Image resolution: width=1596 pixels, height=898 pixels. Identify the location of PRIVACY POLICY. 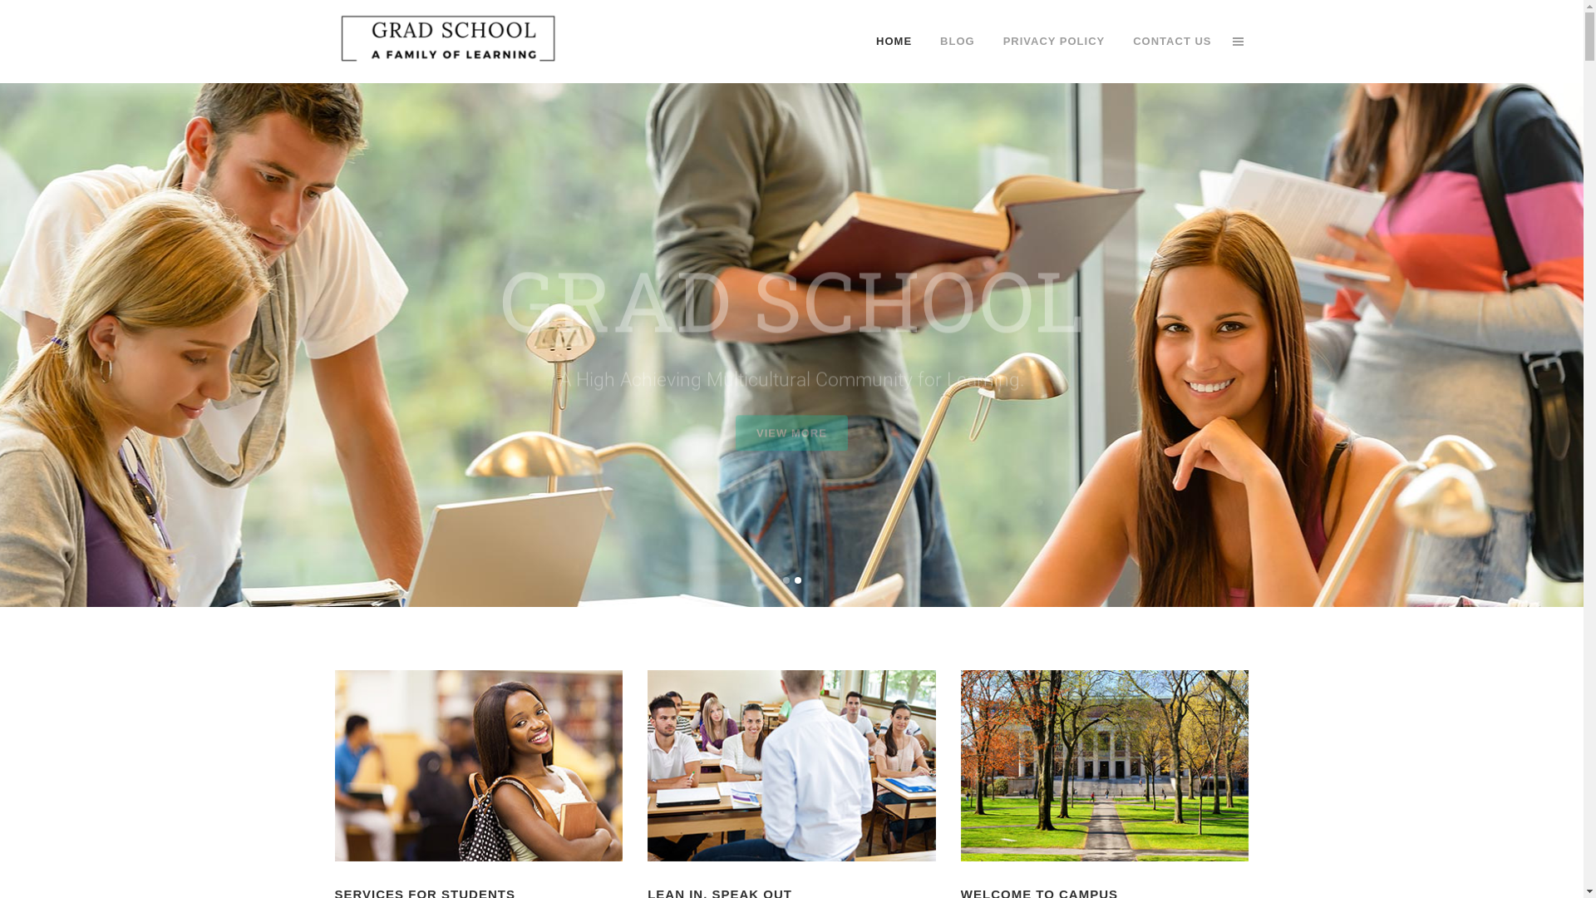
(1054, 42).